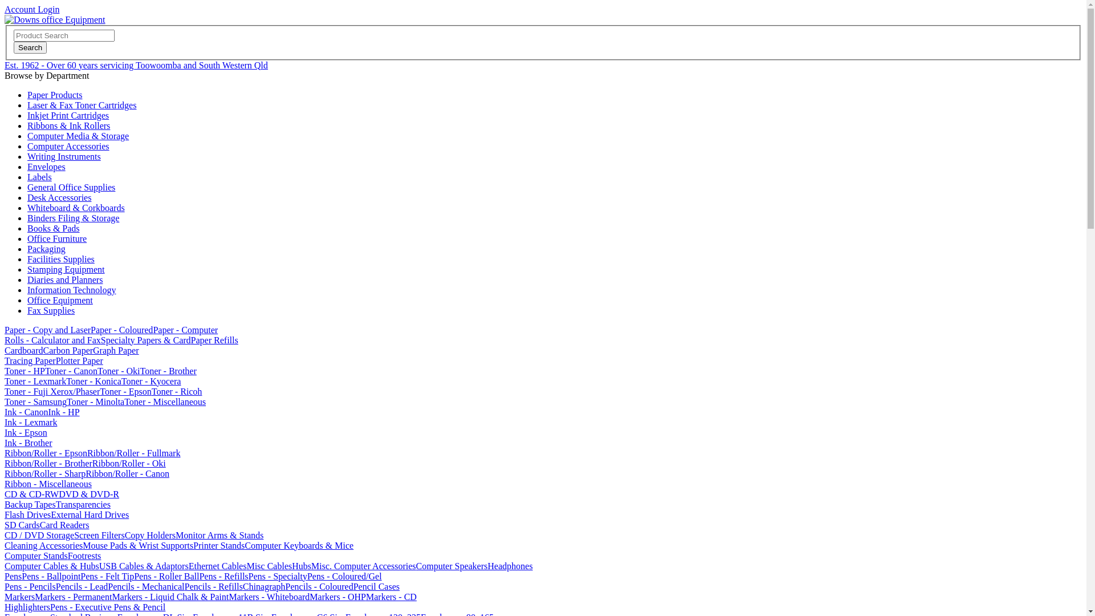  What do you see at coordinates (269, 597) in the screenshot?
I see `Markers - Whiteboard` at bounding box center [269, 597].